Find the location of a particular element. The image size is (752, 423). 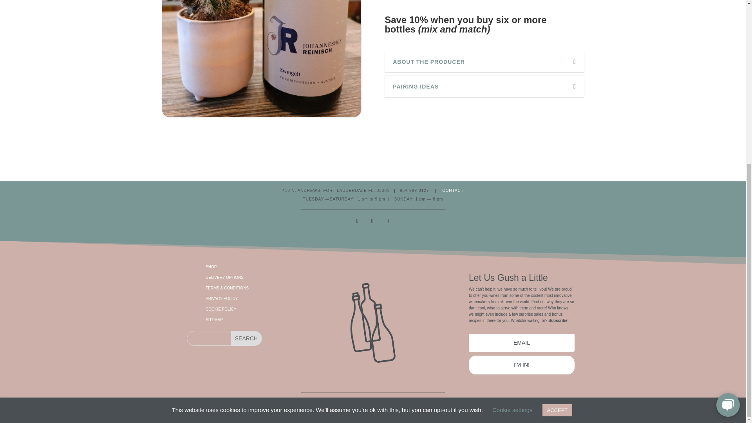

Follow on Facebook is located at coordinates (357, 221).